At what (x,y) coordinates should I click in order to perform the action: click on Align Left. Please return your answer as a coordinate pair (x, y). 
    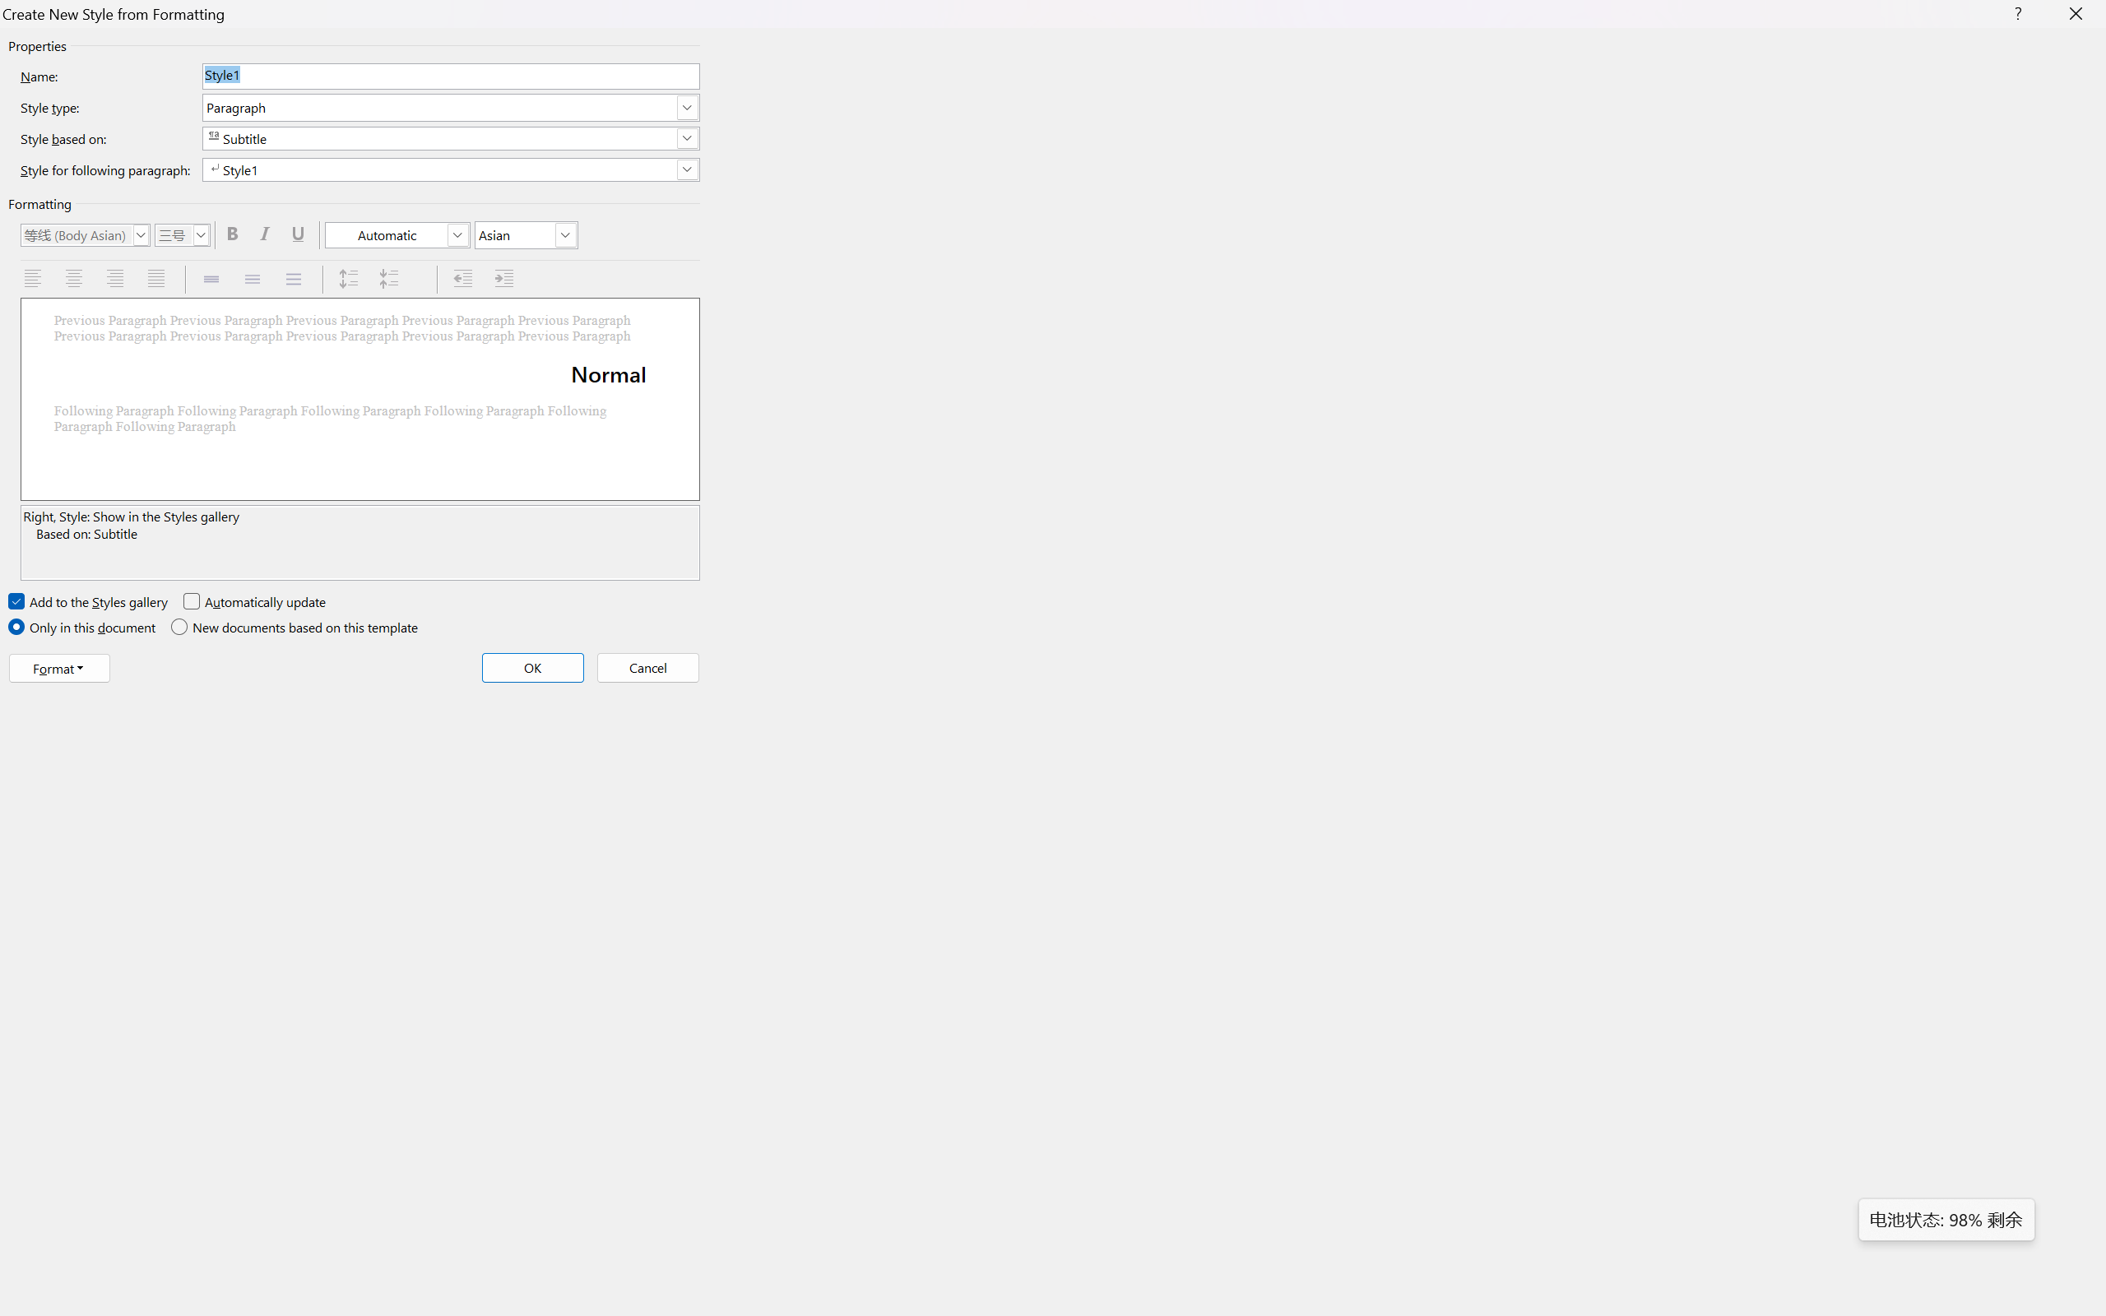
    Looking at the image, I should click on (35, 279).